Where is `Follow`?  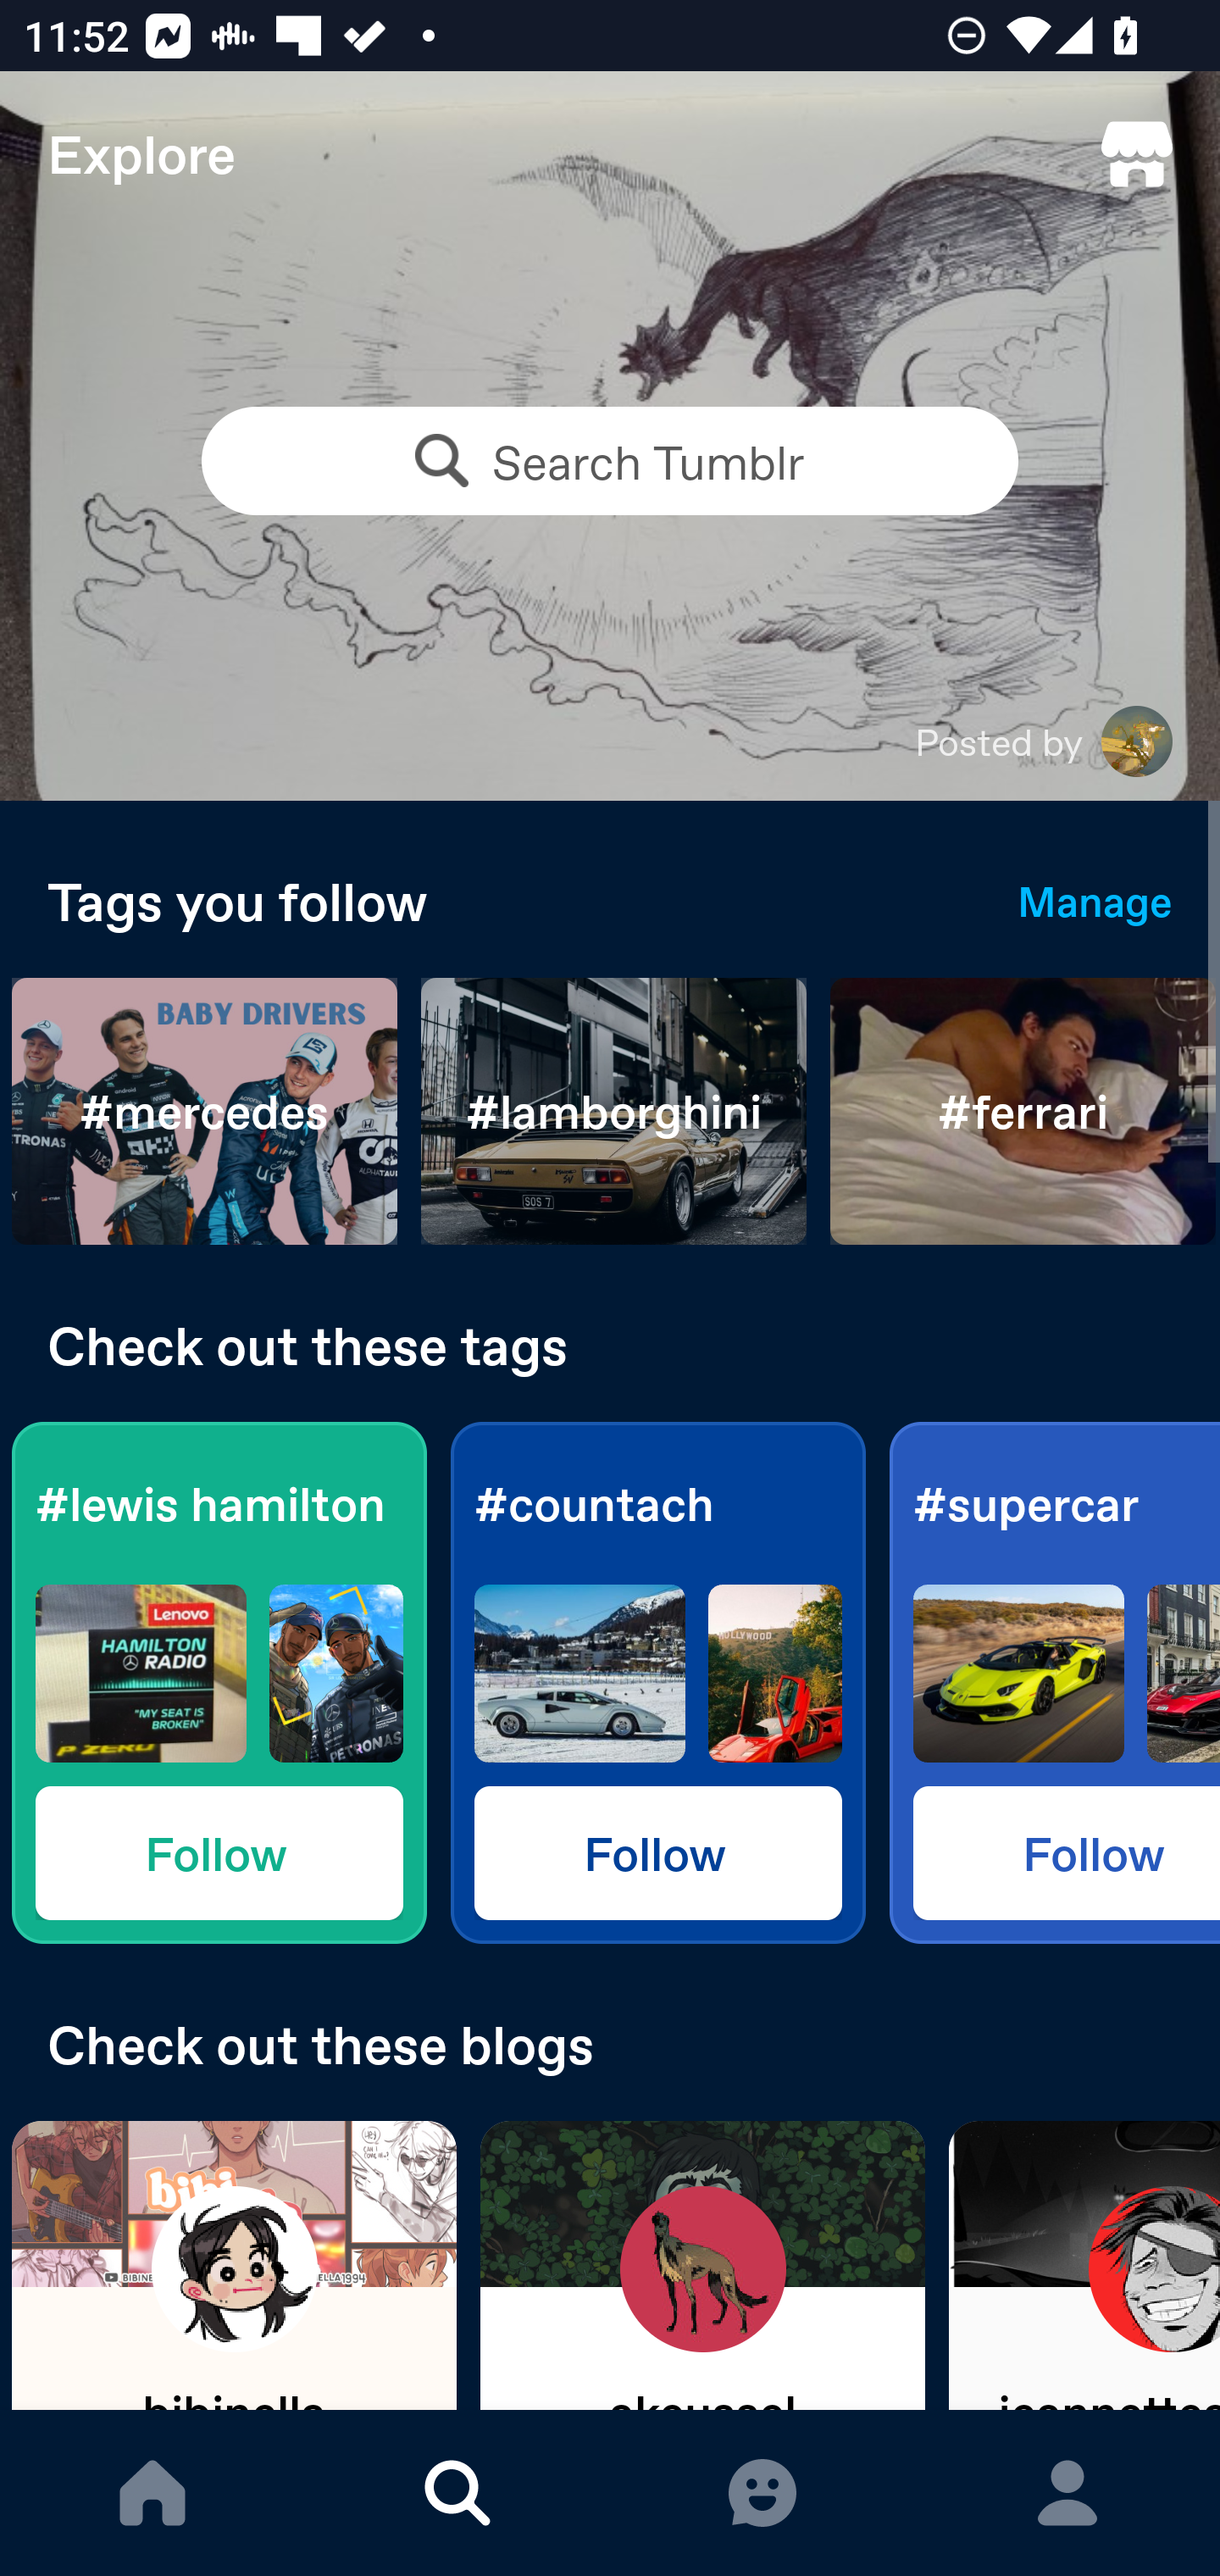
Follow is located at coordinates (657, 1851).